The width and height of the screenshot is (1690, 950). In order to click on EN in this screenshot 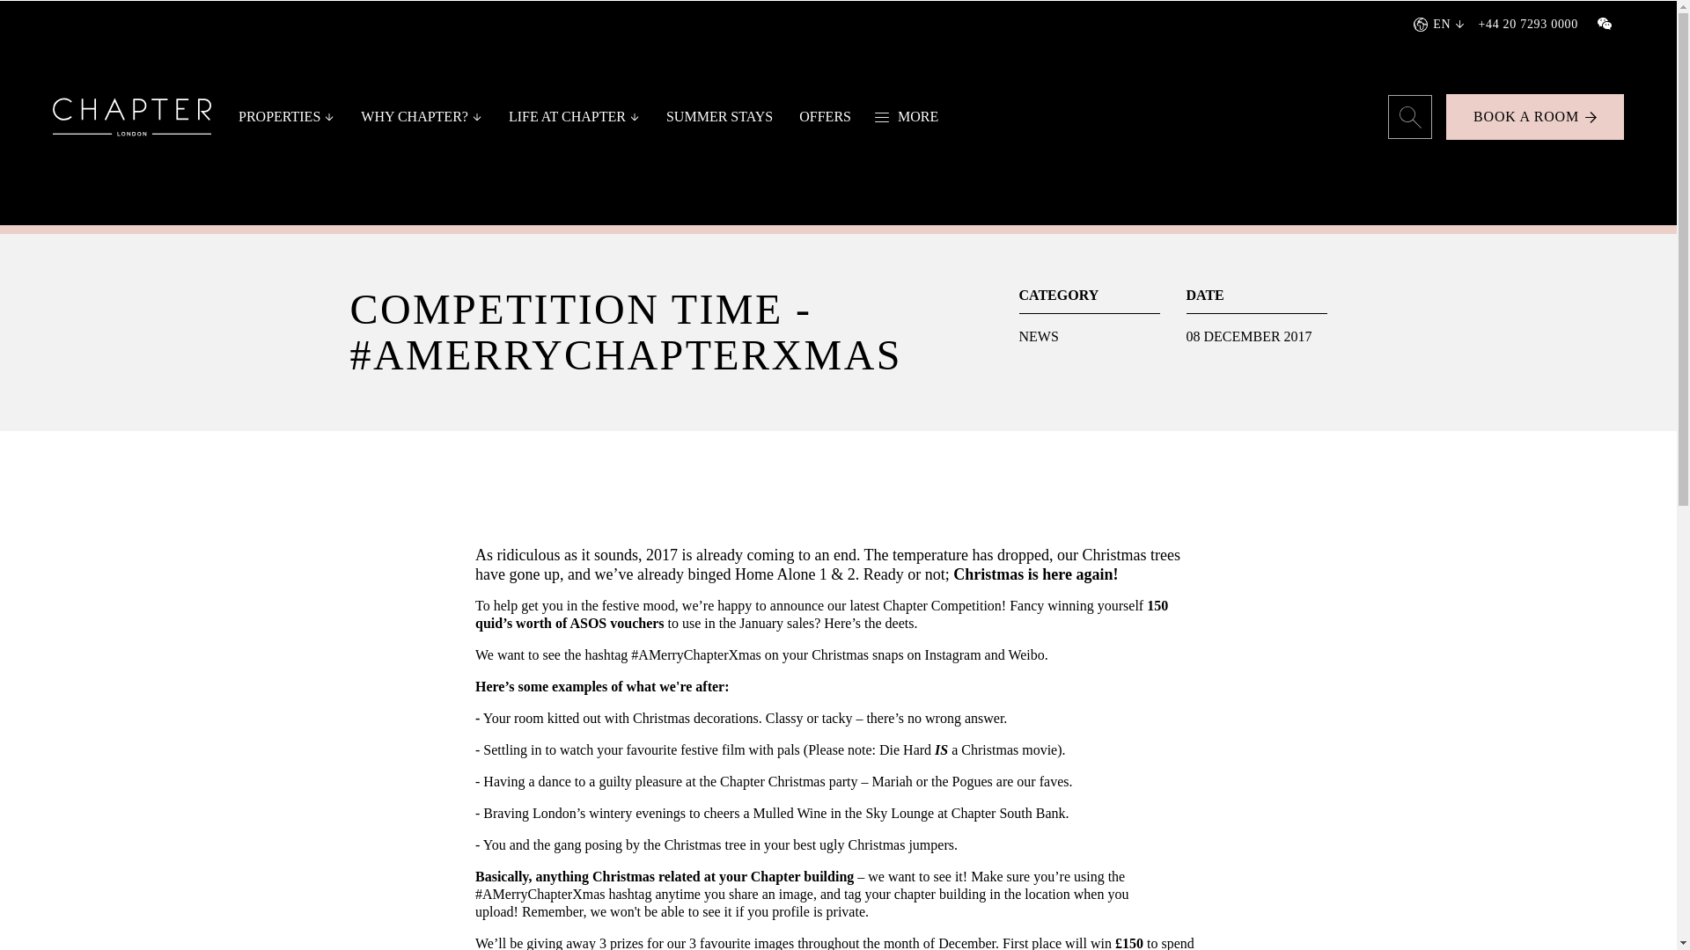, I will do `click(1400, 69)`.